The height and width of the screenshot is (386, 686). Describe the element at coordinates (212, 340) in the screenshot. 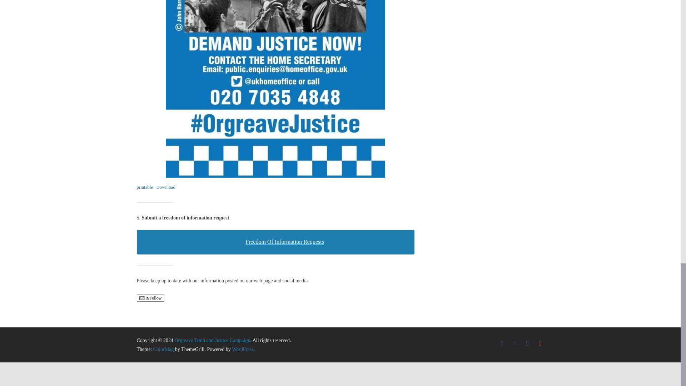

I see `Orgreave Truth and Justice Campaign` at that location.